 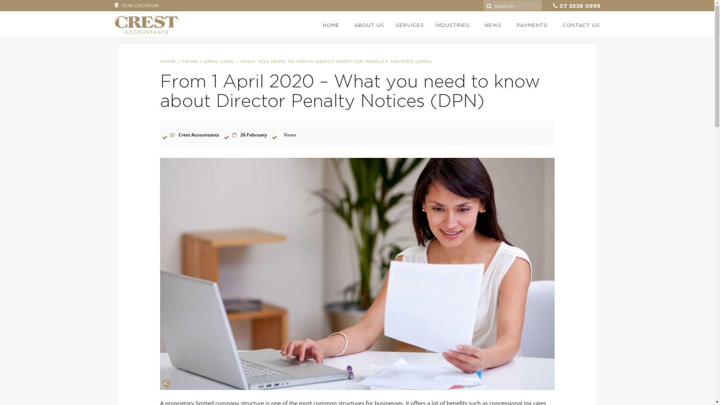 I want to click on OUR LOCATION, so click(x=136, y=5).